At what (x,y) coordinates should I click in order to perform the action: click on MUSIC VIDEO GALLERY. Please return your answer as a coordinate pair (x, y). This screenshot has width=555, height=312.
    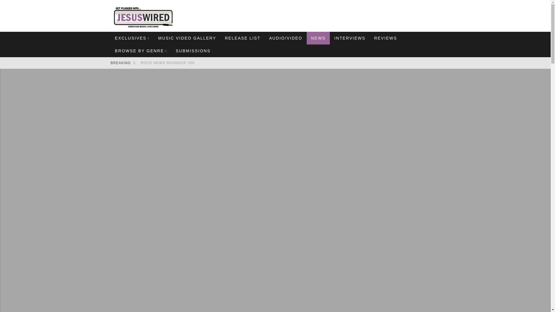
    Looking at the image, I should click on (187, 38).